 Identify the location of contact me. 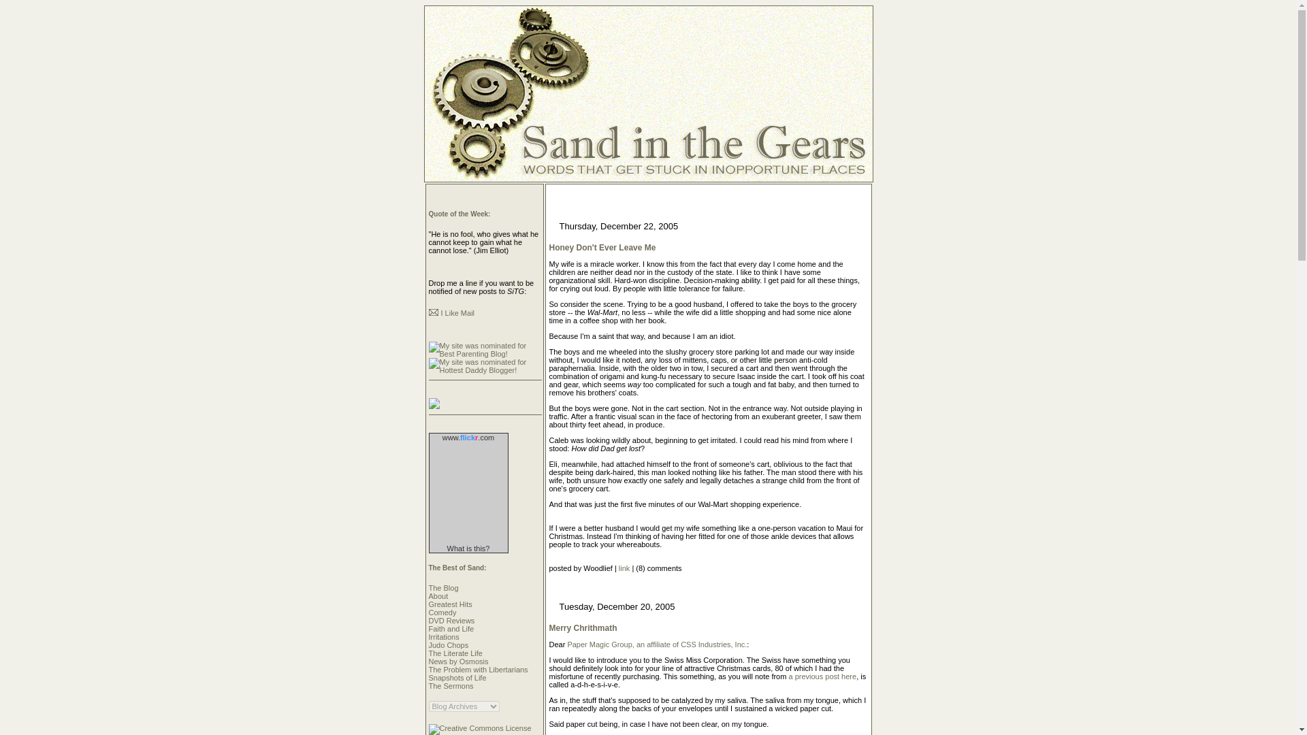
(458, 312).